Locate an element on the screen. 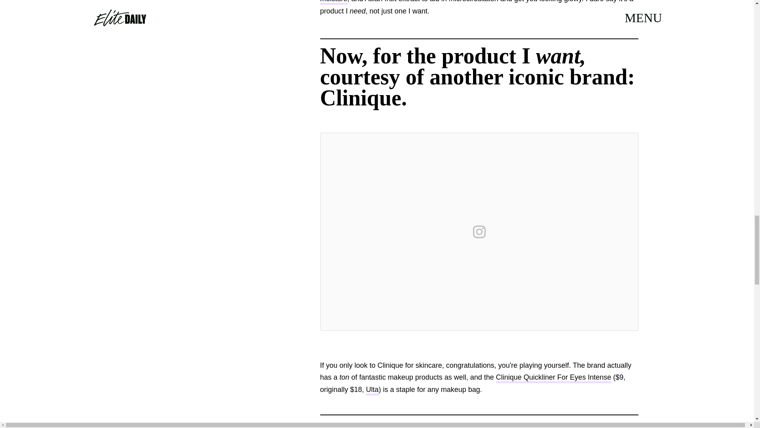 Image resolution: width=760 pixels, height=428 pixels. hyaluronate to add moisture is located at coordinates (469, 2).